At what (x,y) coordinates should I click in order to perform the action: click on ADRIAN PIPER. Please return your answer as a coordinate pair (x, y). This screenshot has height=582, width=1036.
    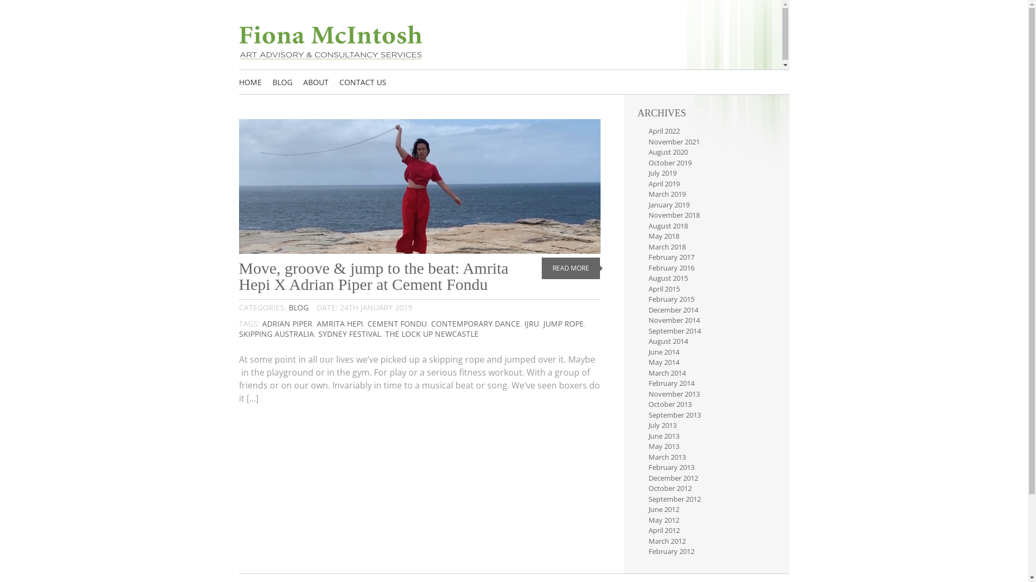
    Looking at the image, I should click on (287, 323).